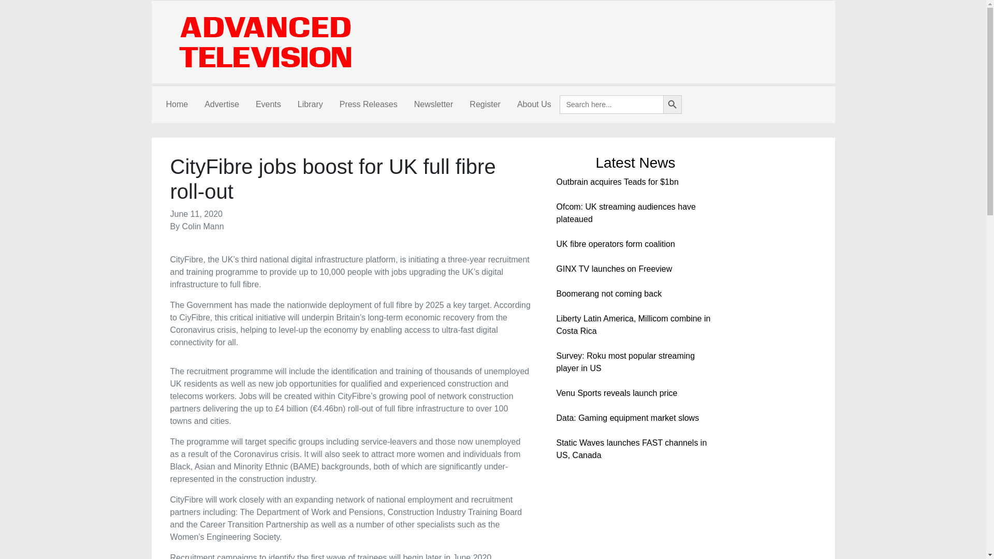  What do you see at coordinates (609, 293) in the screenshot?
I see `Boomerang not coming back` at bounding box center [609, 293].